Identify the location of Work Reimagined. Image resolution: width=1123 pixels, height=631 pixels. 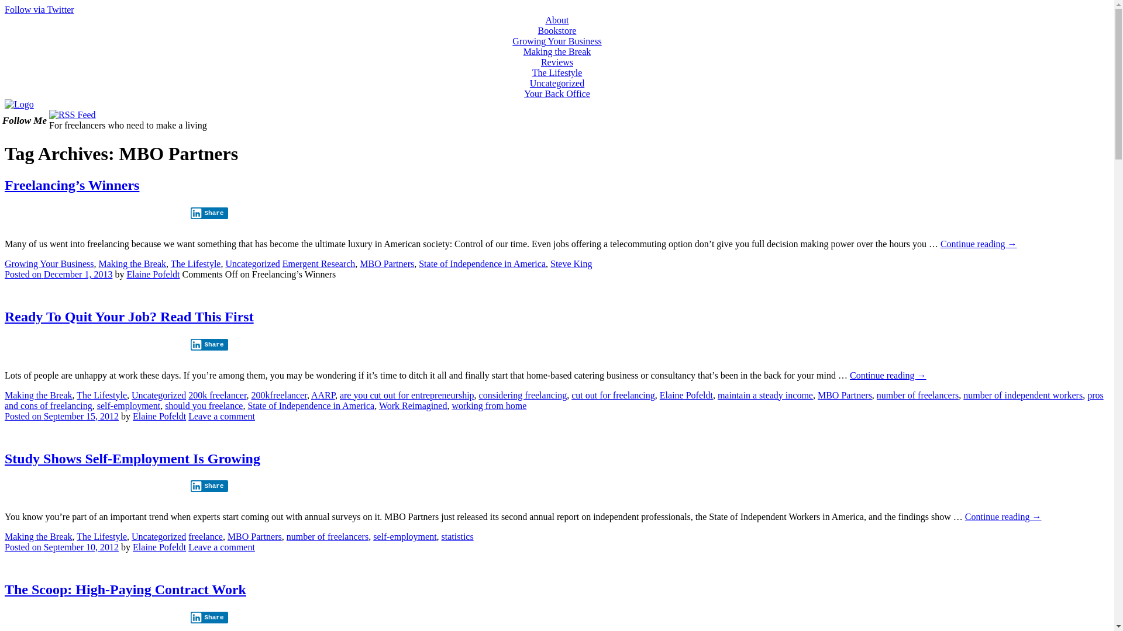
(413, 405).